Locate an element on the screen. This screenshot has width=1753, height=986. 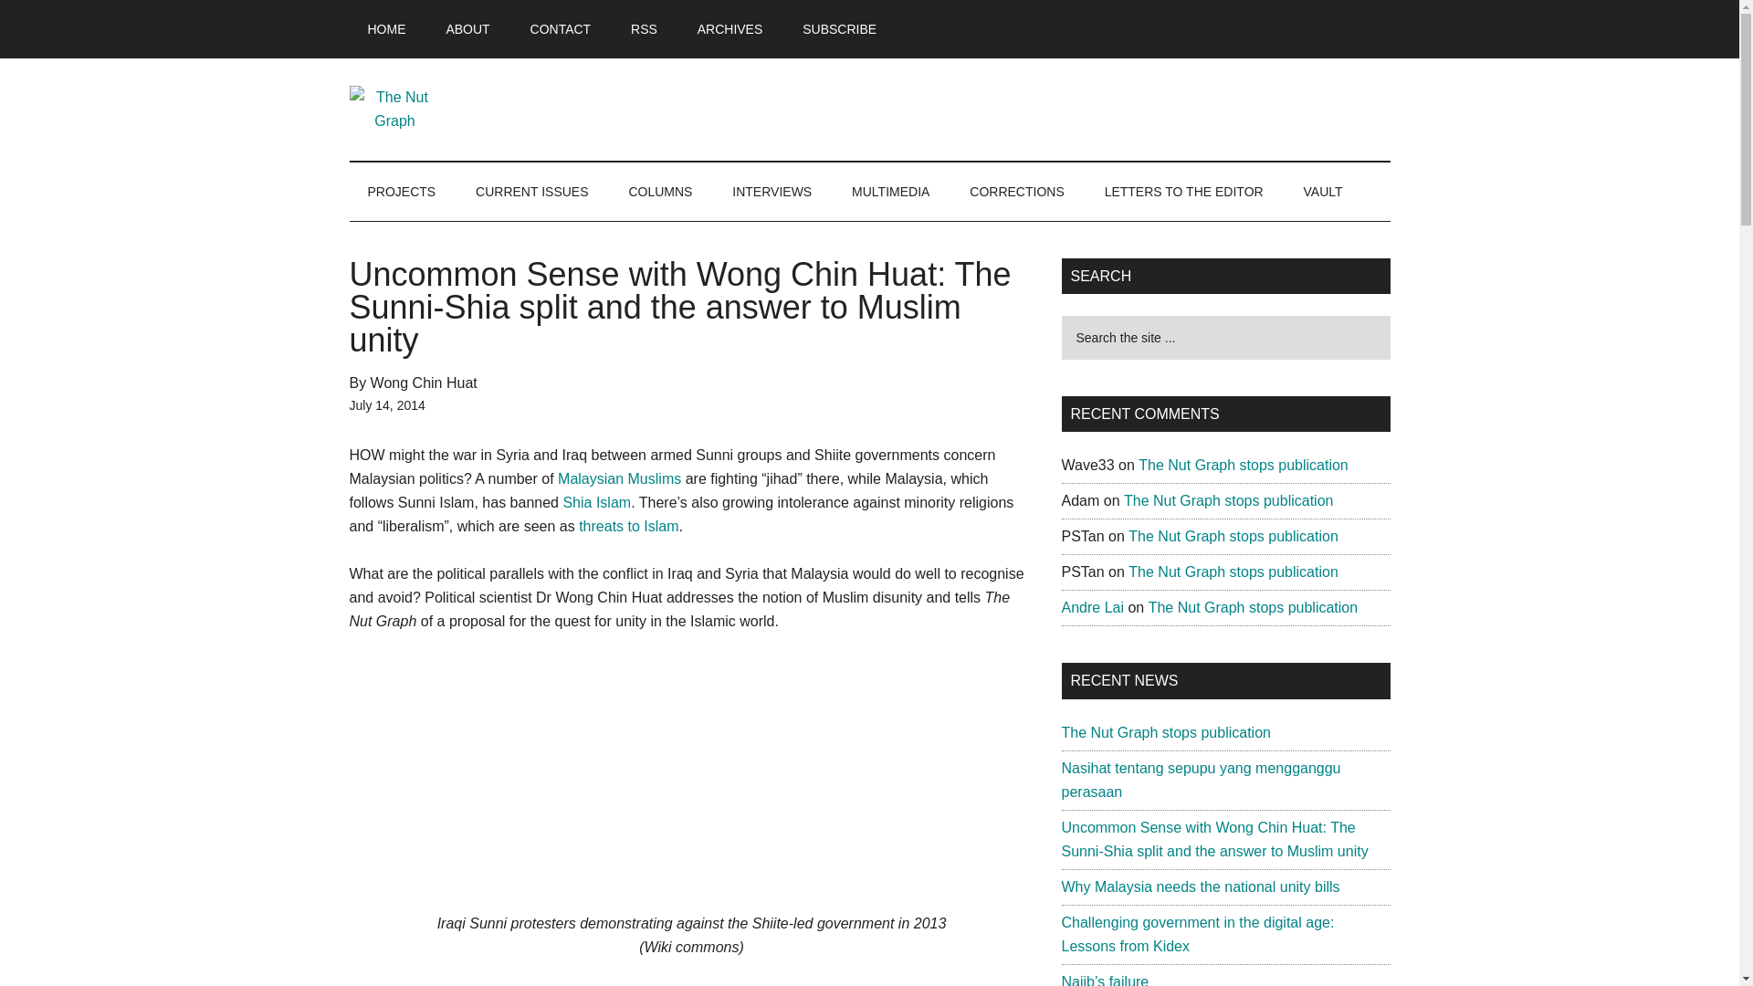
VAULT is located at coordinates (1323, 192).